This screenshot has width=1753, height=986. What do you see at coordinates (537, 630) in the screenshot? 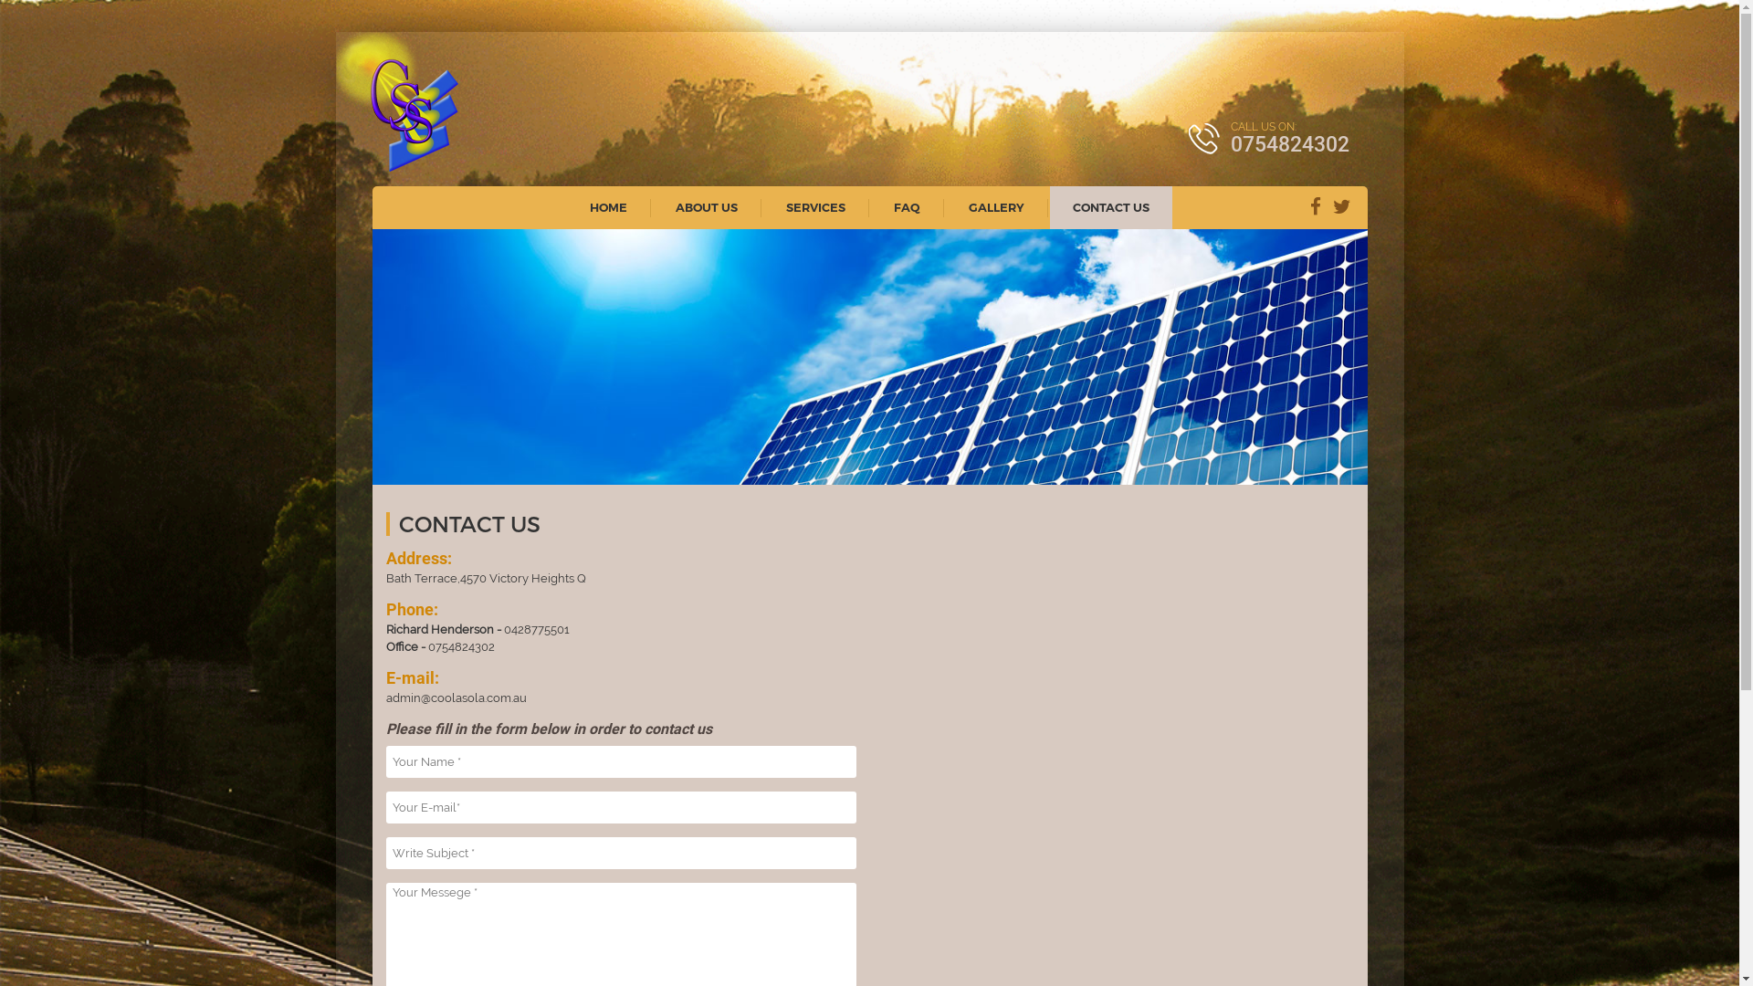
I see `0428775501` at bounding box center [537, 630].